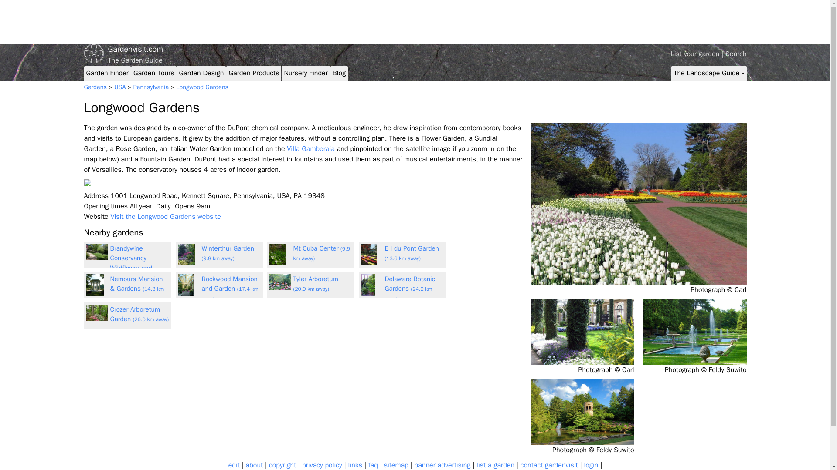  I want to click on Garden Design, so click(201, 73).